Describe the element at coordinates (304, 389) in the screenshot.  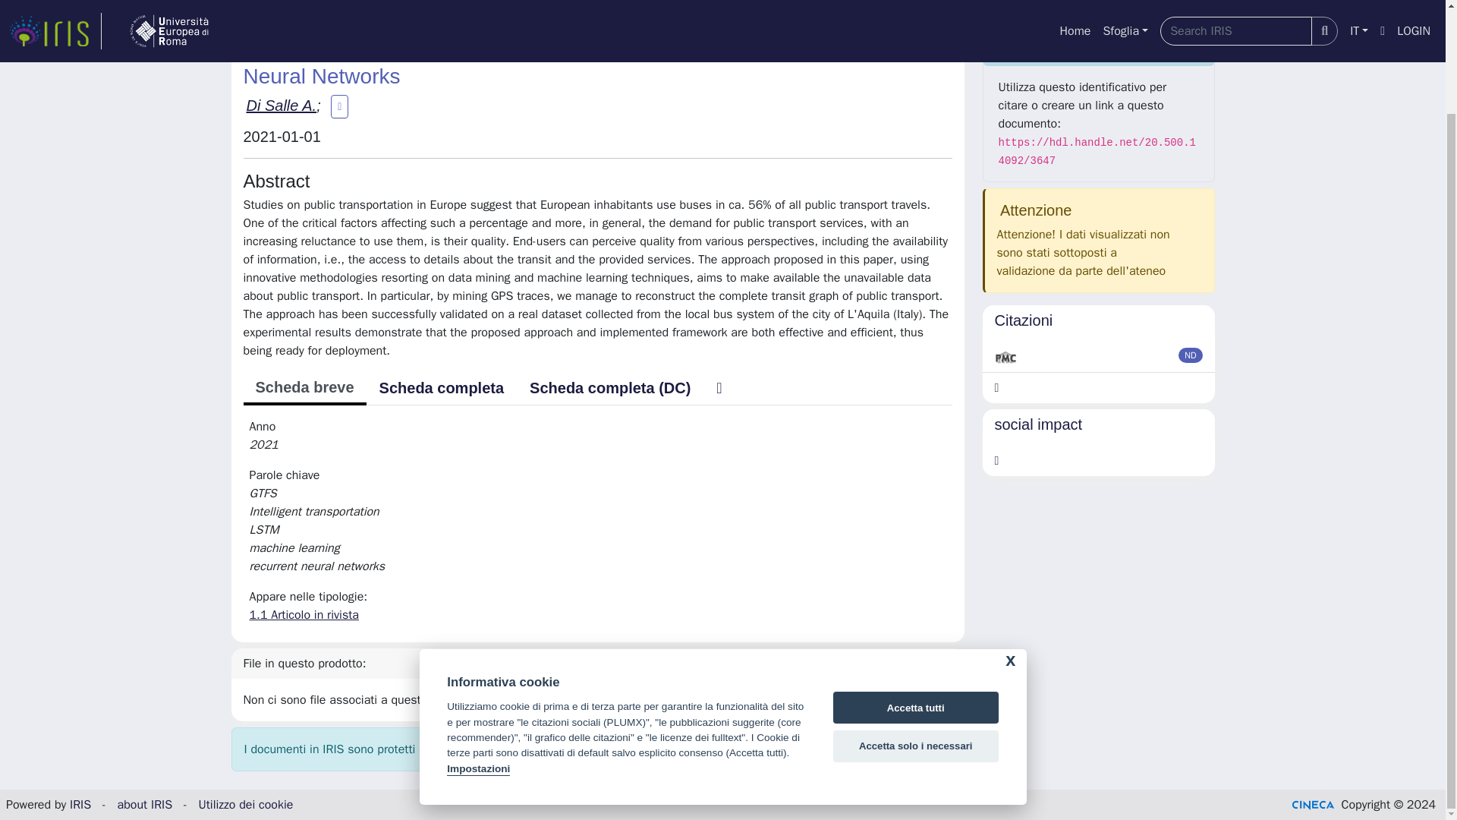
I see `Scheda breve` at that location.